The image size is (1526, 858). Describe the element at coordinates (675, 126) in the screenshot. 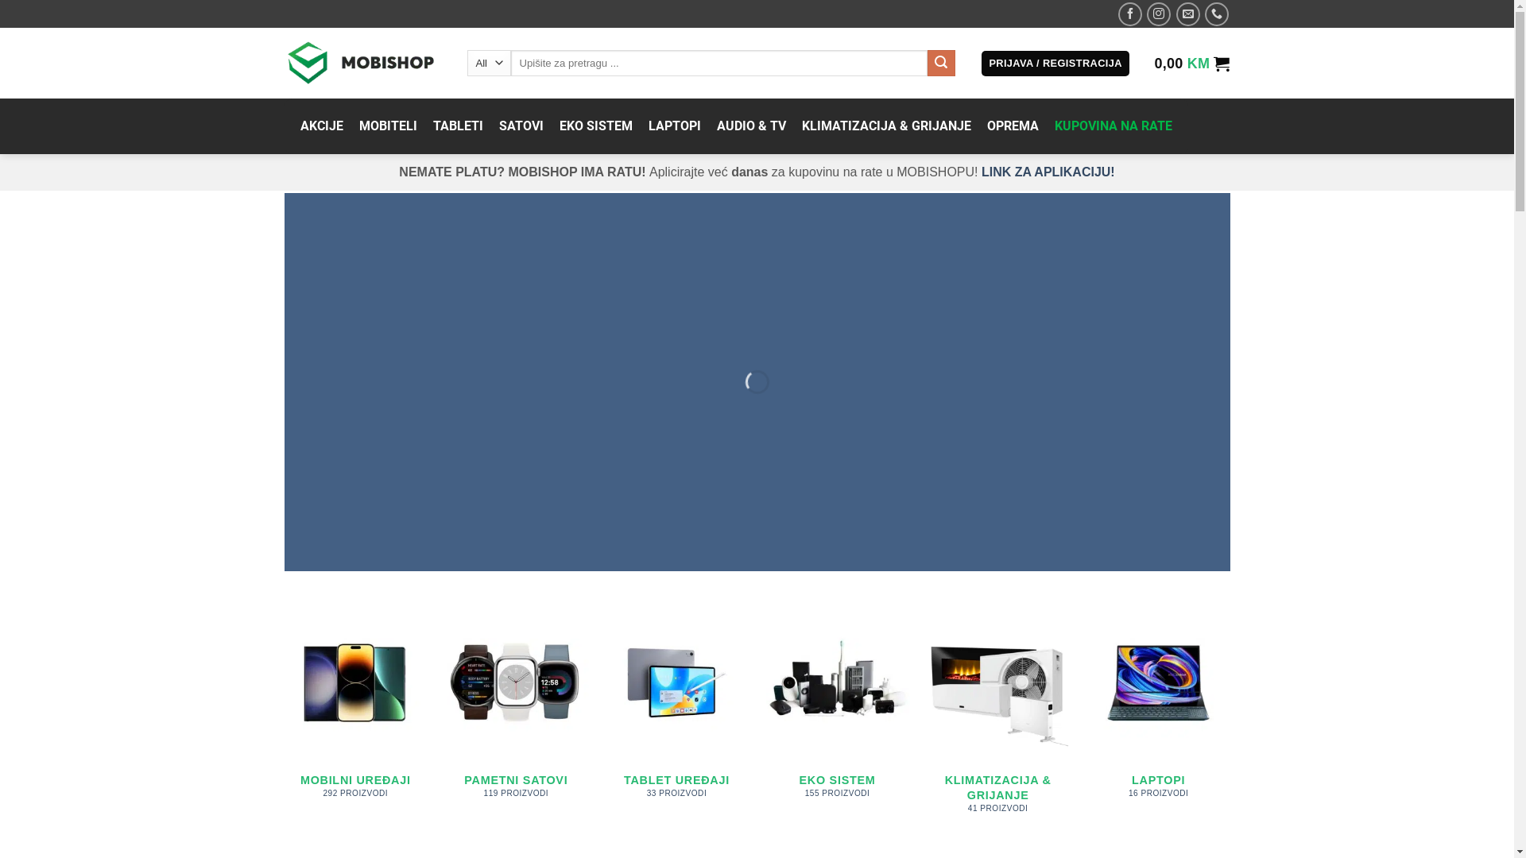

I see `LAPTOPI` at that location.